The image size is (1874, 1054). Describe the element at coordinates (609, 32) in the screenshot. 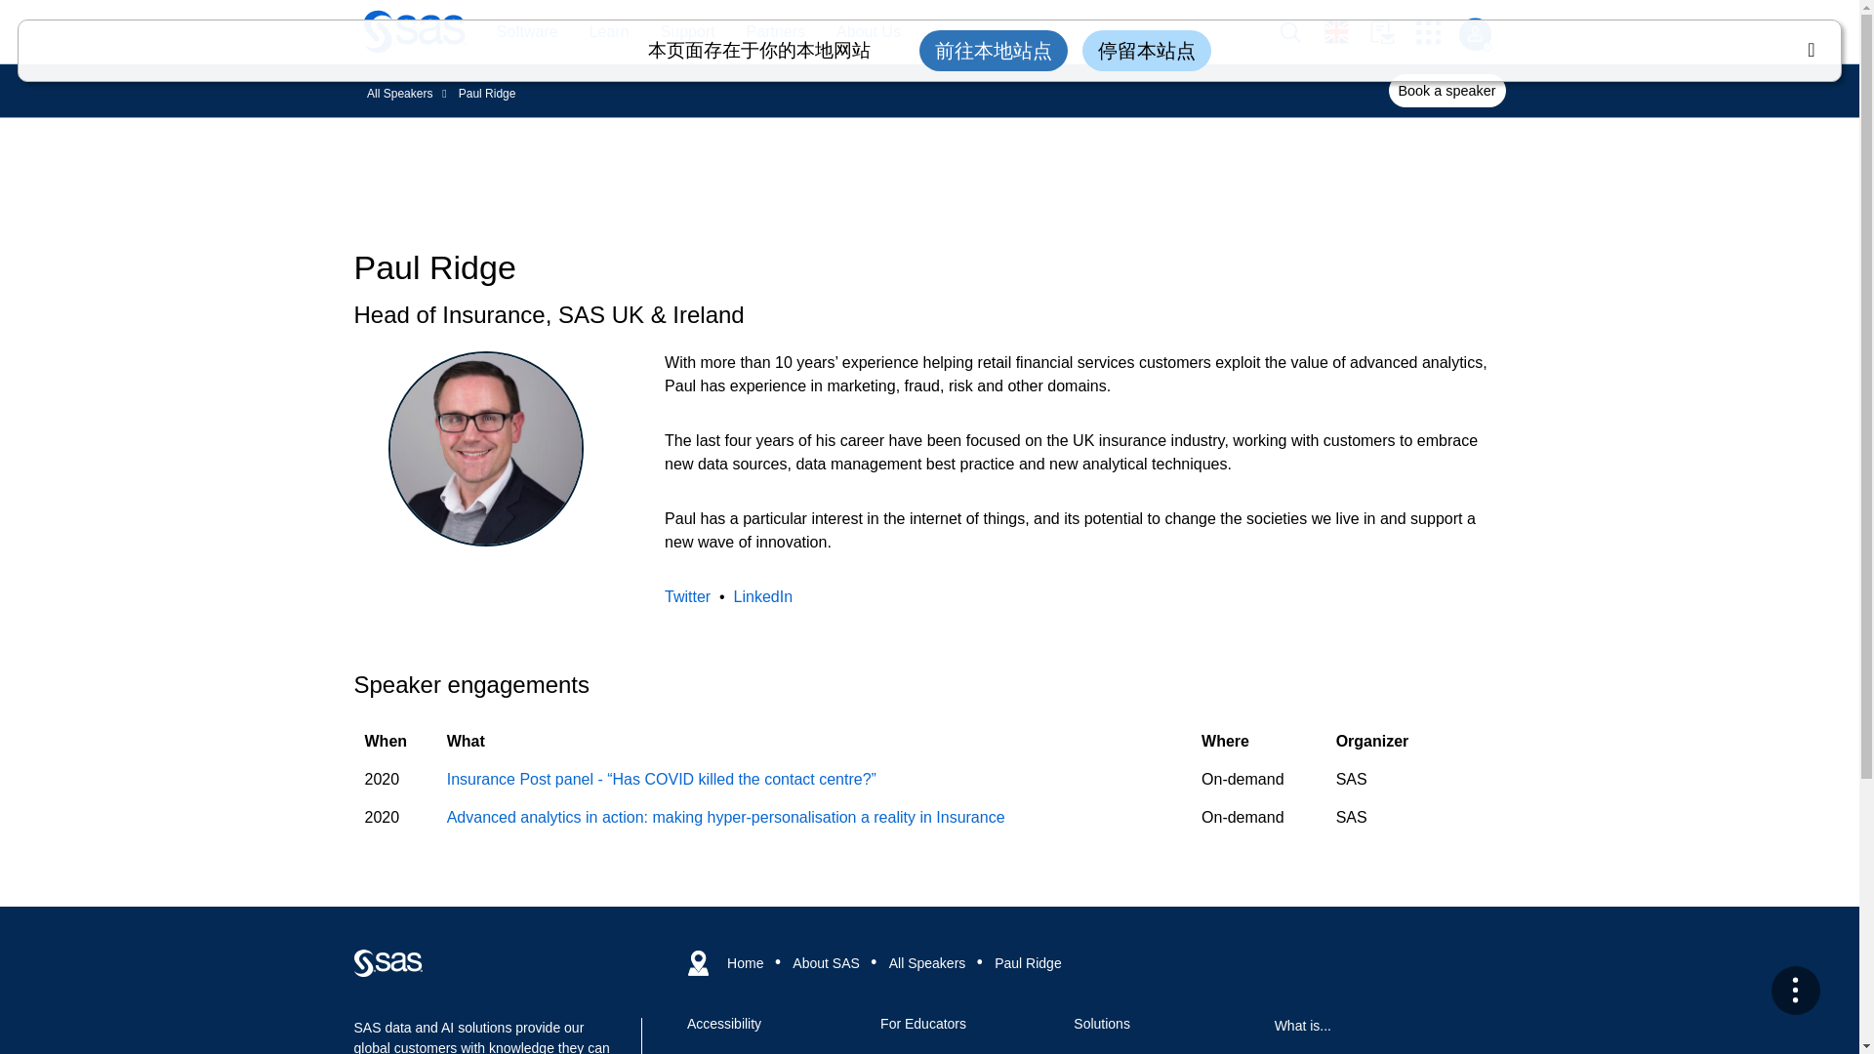

I see `Learn` at that location.